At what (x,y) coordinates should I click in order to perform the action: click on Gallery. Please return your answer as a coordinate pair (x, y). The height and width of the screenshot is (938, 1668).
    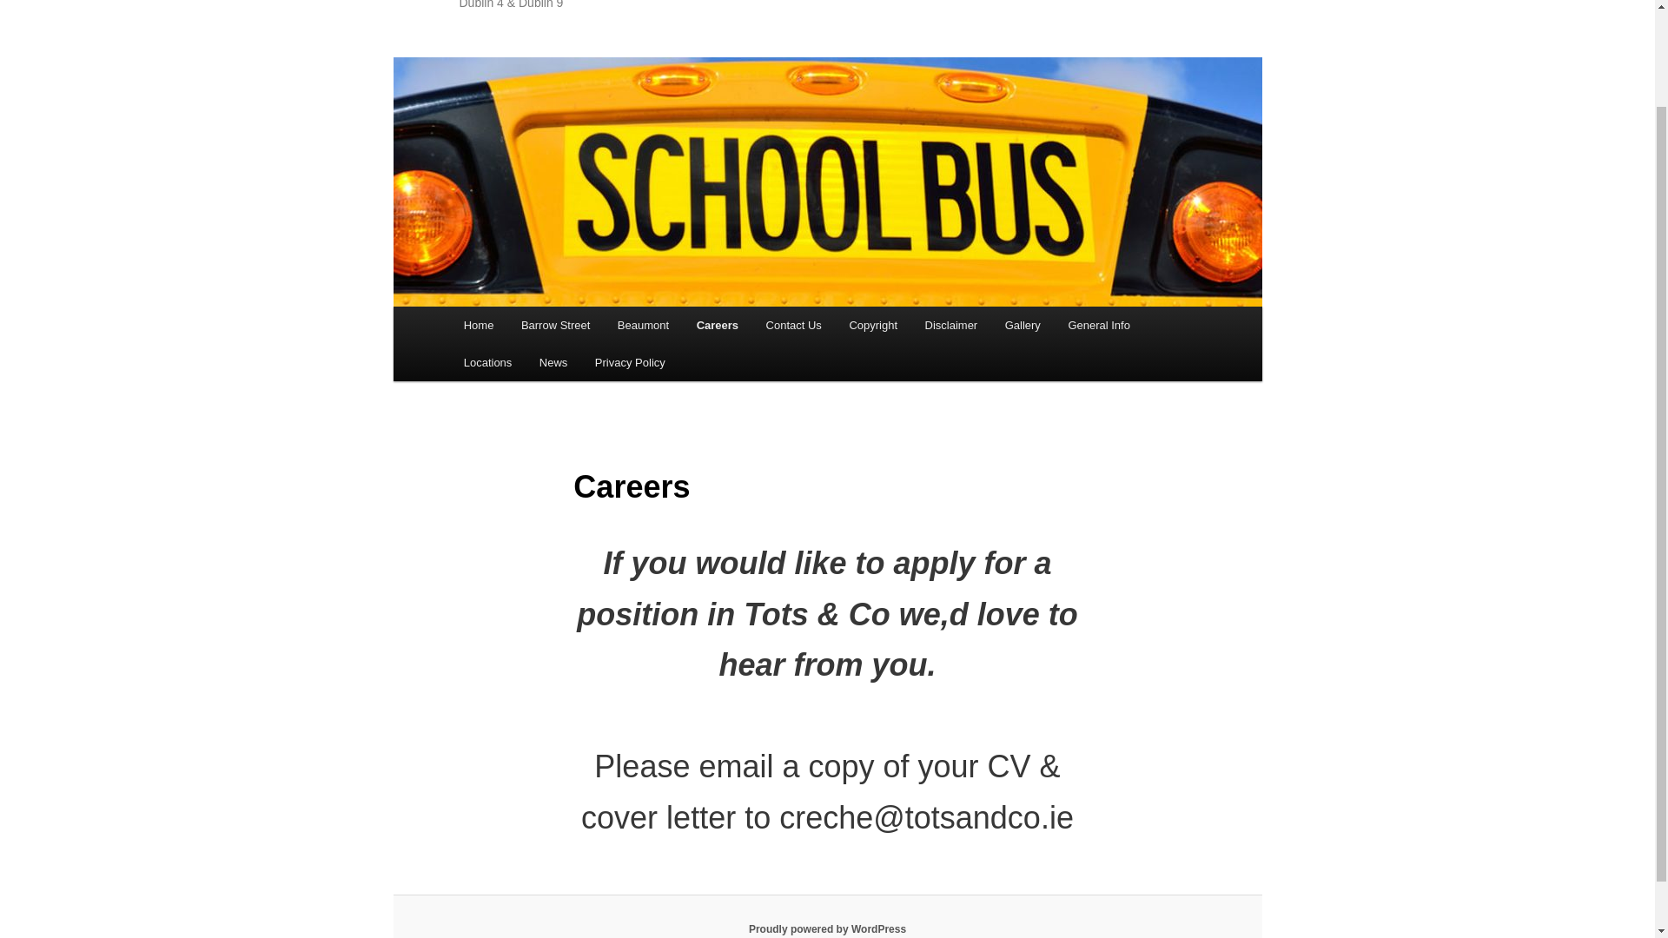
    Looking at the image, I should click on (1022, 325).